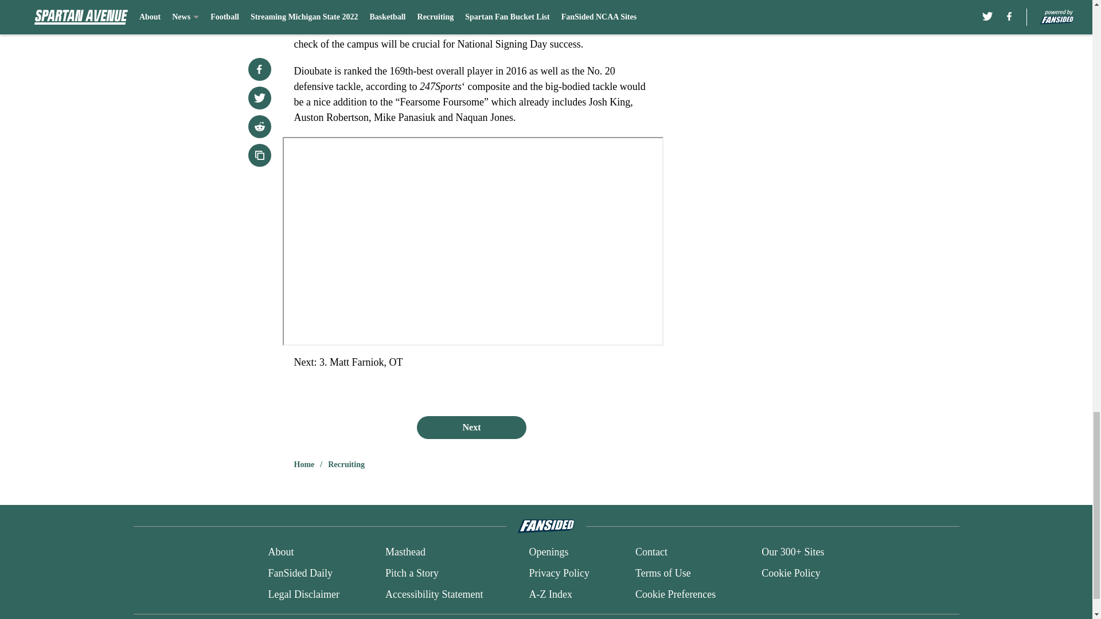  I want to click on Pitch a Story, so click(412, 573).